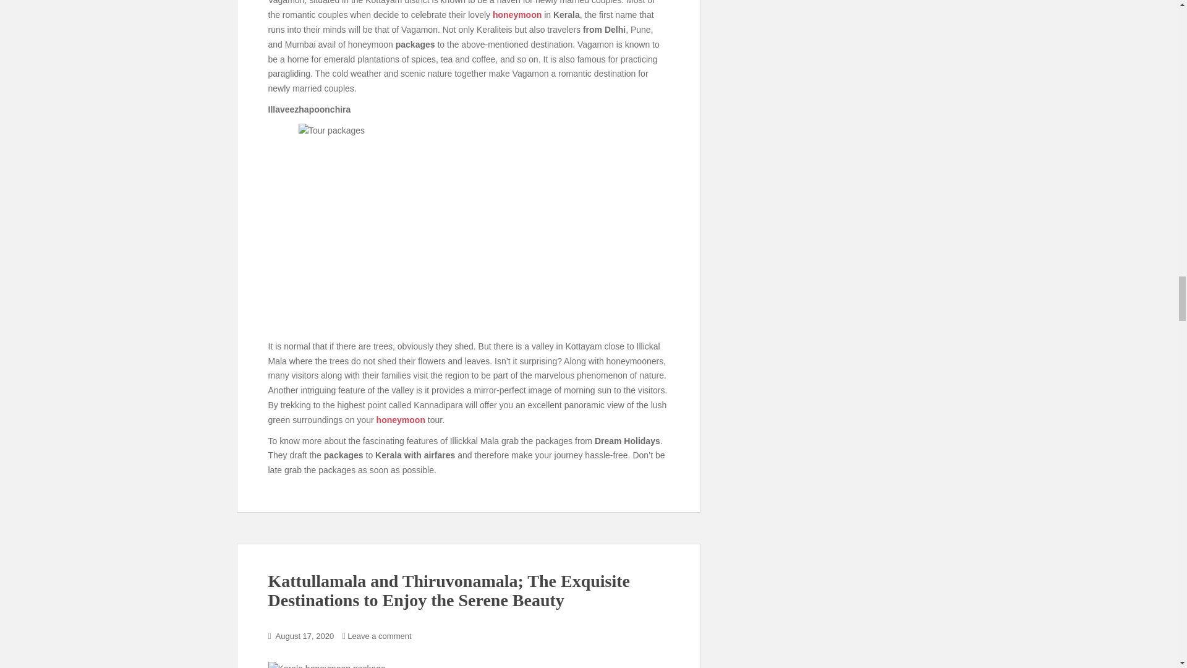 This screenshot has width=1187, height=668. What do you see at coordinates (517, 15) in the screenshot?
I see `honeymoon` at bounding box center [517, 15].